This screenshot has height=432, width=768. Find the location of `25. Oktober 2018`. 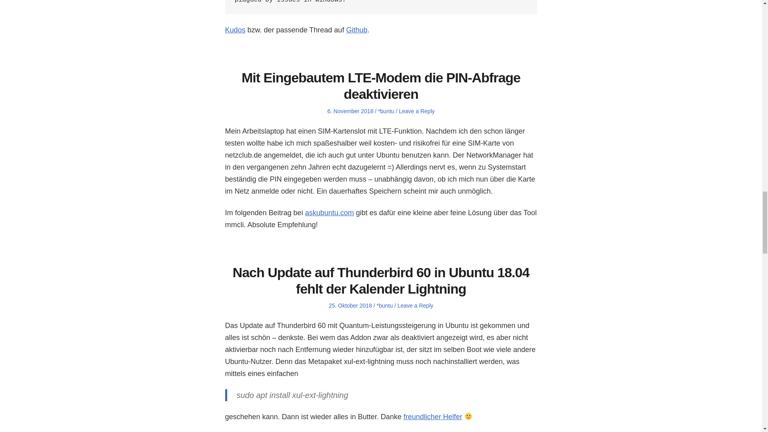

25. Oktober 2018 is located at coordinates (350, 306).